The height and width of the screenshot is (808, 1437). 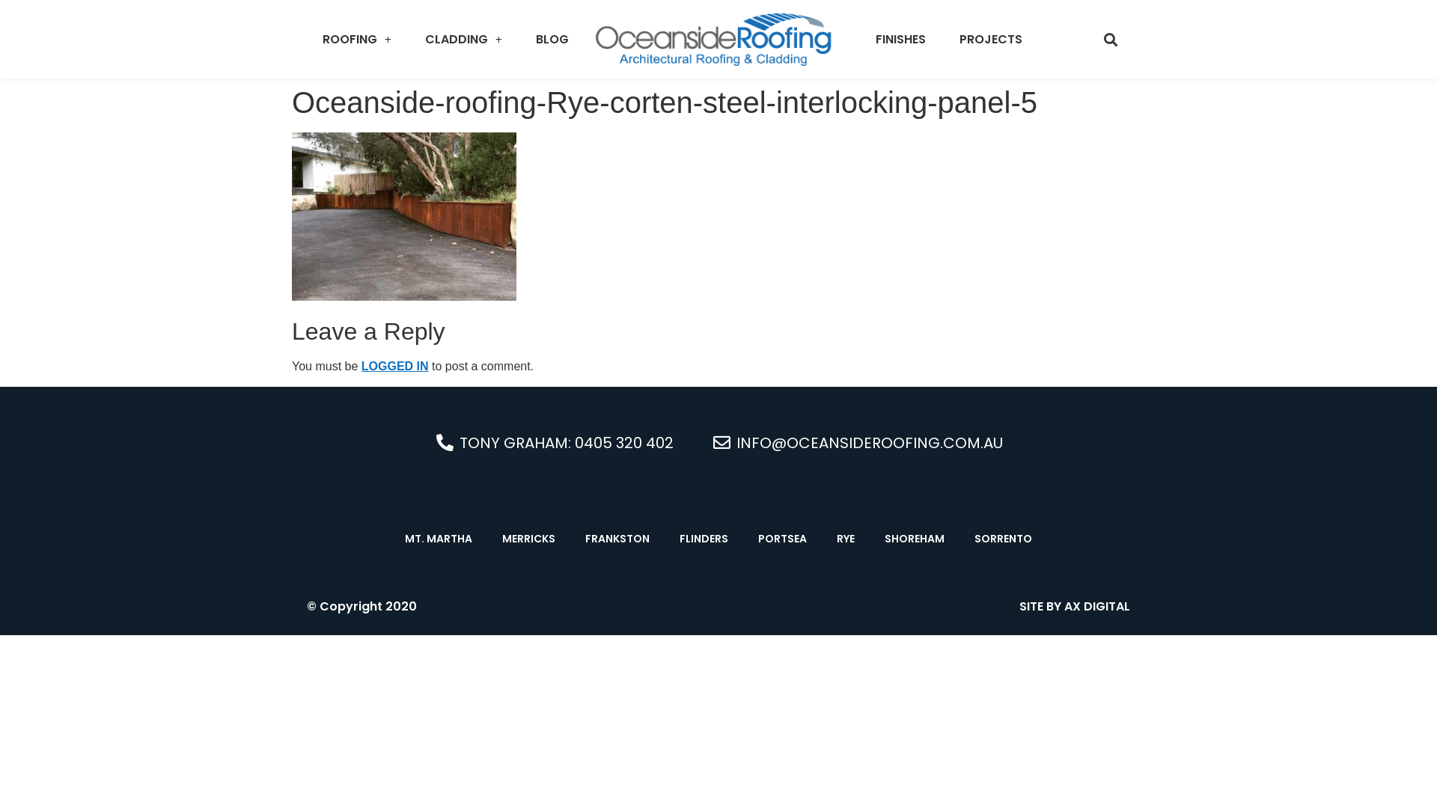 What do you see at coordinates (464, 40) in the screenshot?
I see `CLADDING` at bounding box center [464, 40].